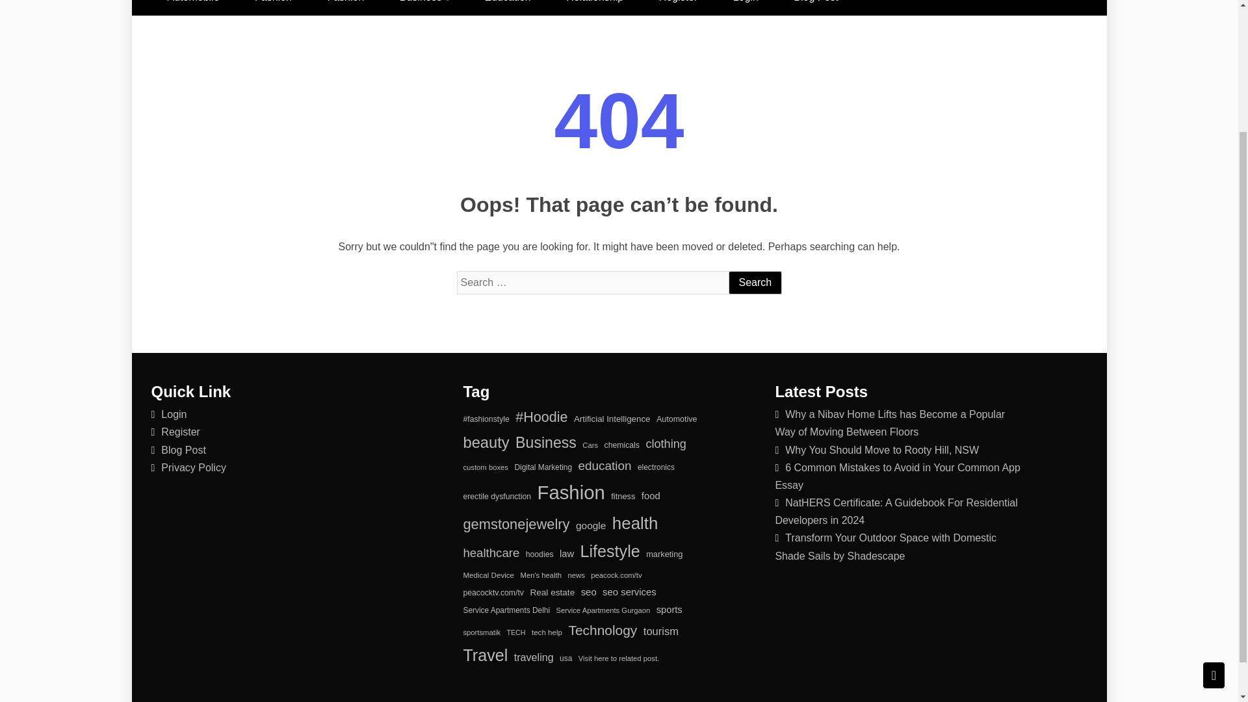 Image resolution: width=1248 pixels, height=702 pixels. Describe the element at coordinates (183, 450) in the screenshot. I see `Blog Post` at that location.